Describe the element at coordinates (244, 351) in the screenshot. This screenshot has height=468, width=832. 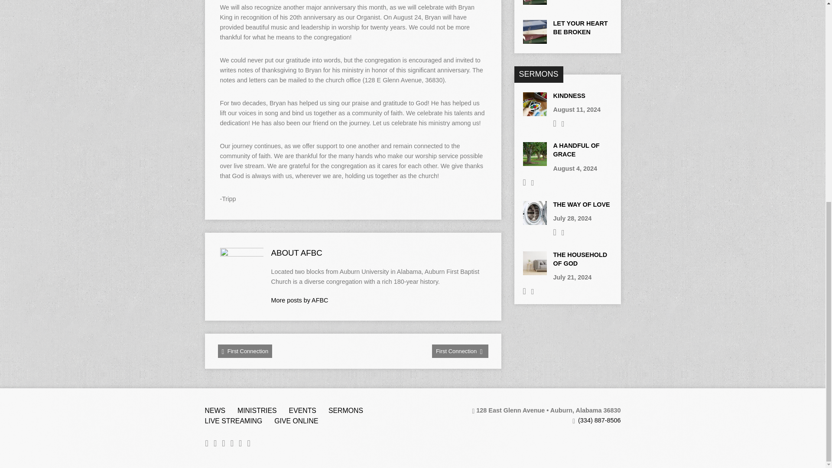
I see `First Connection` at that location.